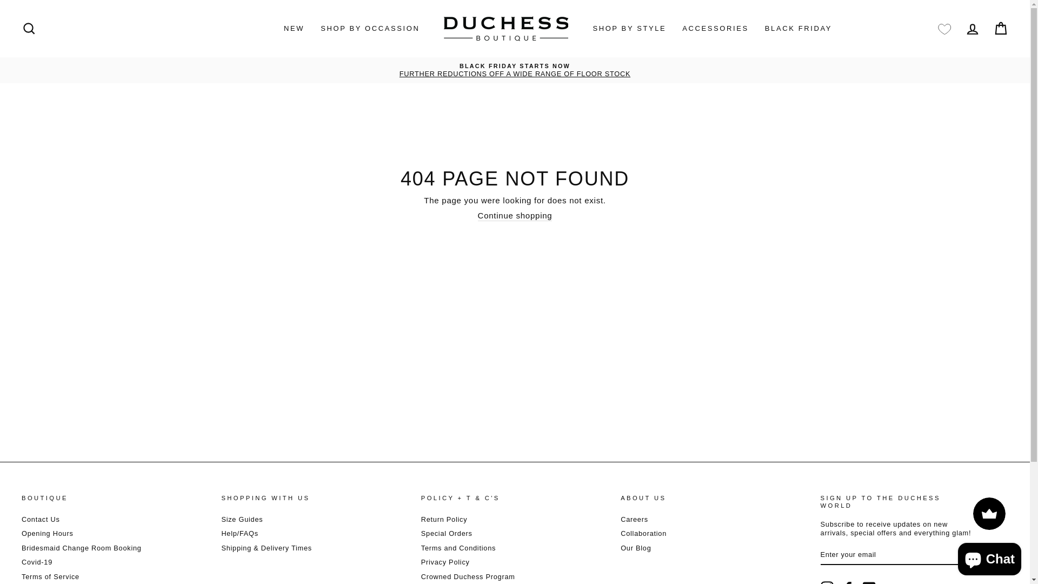 The height and width of the screenshot is (584, 1038). Describe the element at coordinates (82, 548) in the screenshot. I see `Bridesmaid Change Room Booking` at that location.